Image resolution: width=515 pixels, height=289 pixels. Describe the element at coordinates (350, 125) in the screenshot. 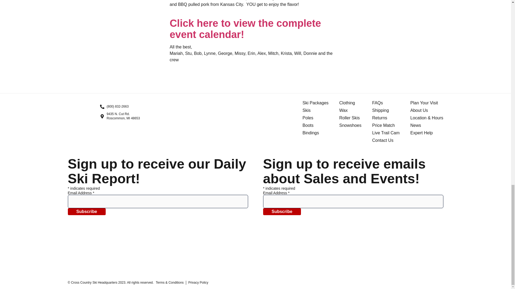

I see `Snowshoes` at that location.